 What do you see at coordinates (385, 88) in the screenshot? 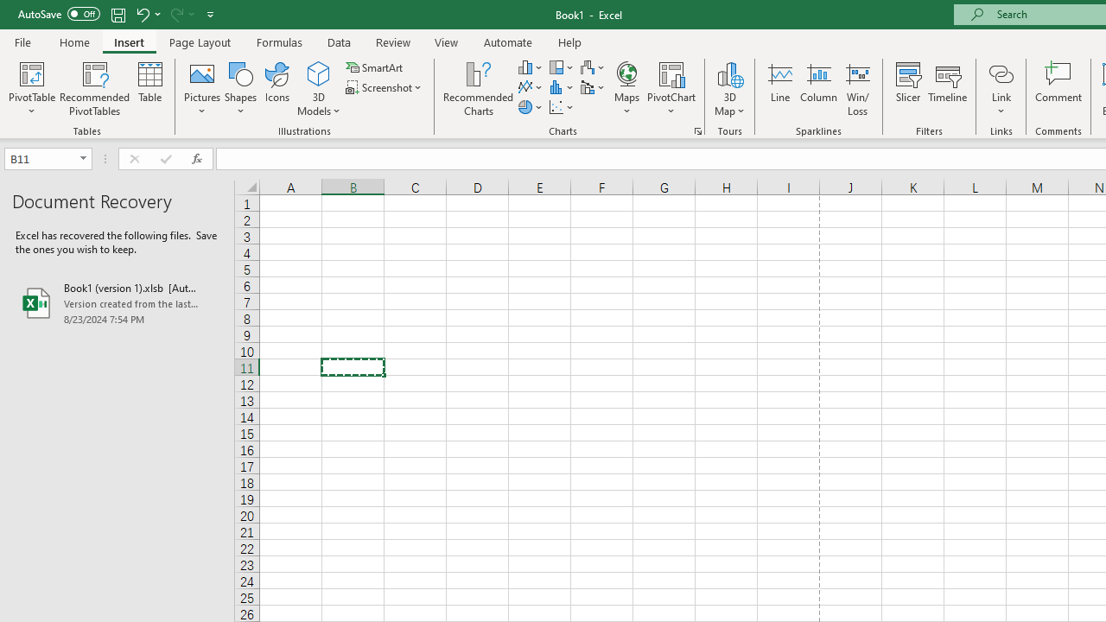
I see `Screenshot` at bounding box center [385, 88].